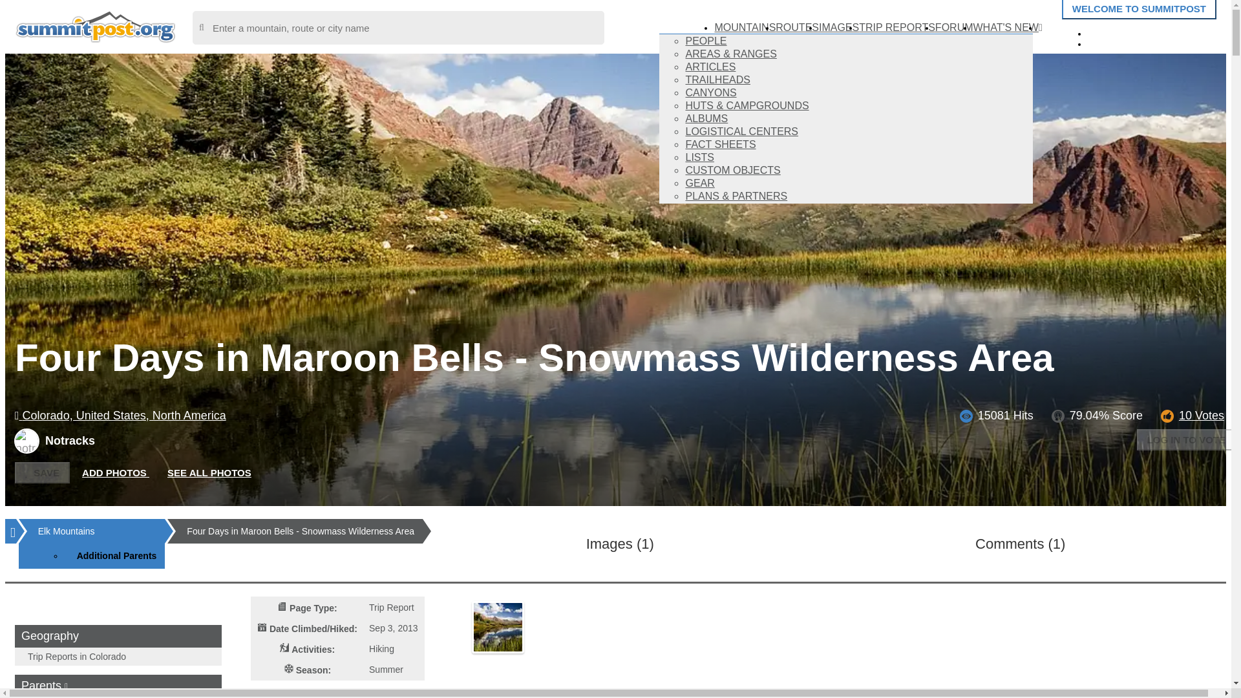 The height and width of the screenshot is (698, 1241). What do you see at coordinates (717, 79) in the screenshot?
I see `TRAILHEADS` at bounding box center [717, 79].